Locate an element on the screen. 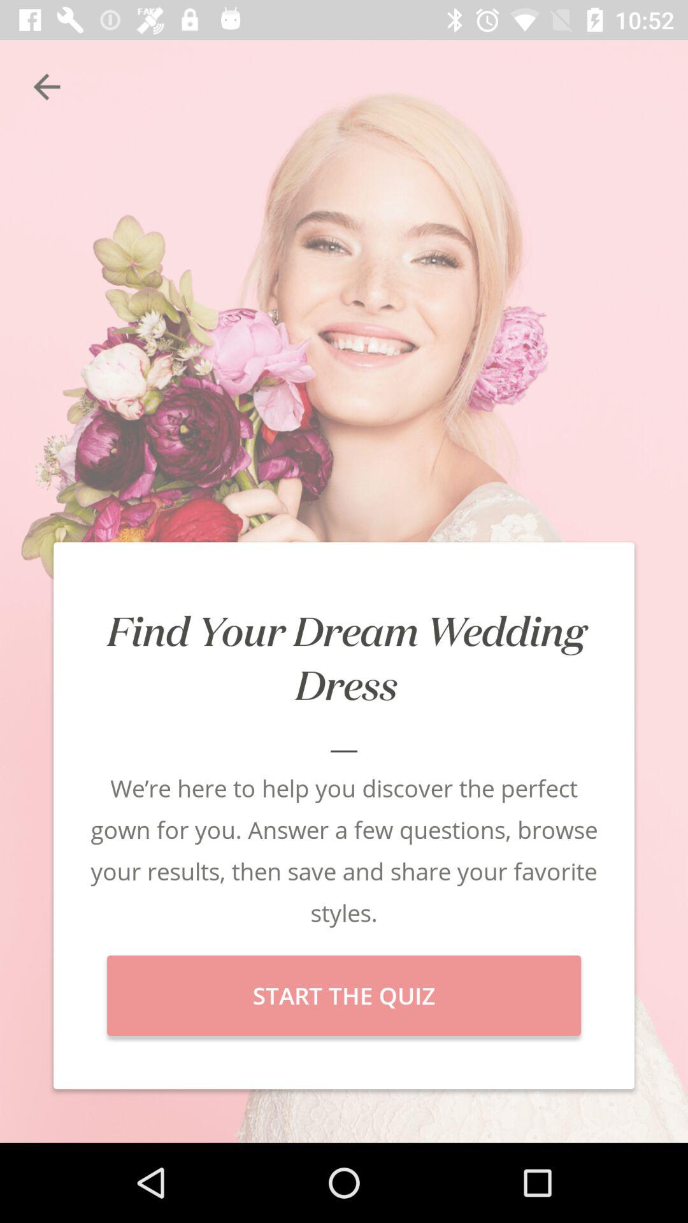 This screenshot has width=688, height=1223. flip until the start the quiz icon is located at coordinates (344, 996).